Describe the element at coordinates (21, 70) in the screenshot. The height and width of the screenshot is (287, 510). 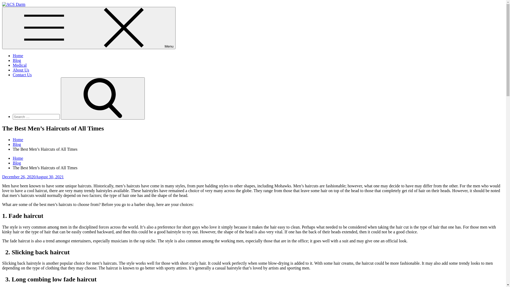
I see `About Us` at that location.